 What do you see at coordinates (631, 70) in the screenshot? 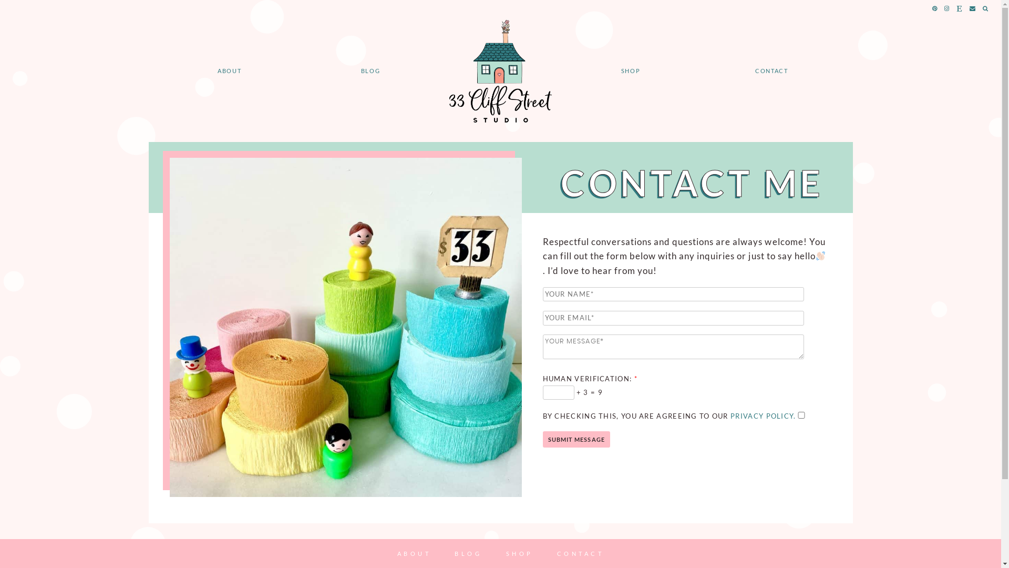
I see `SHOP` at bounding box center [631, 70].